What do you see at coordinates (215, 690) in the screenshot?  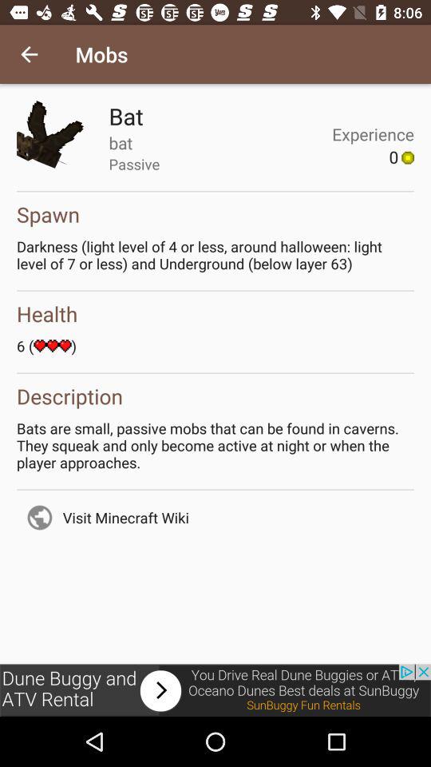 I see `advertisement` at bounding box center [215, 690].